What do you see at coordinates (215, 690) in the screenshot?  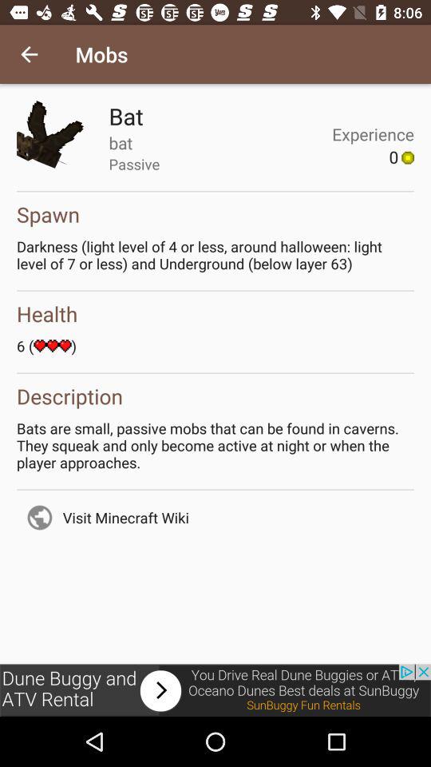 I see `advertisement` at bounding box center [215, 690].